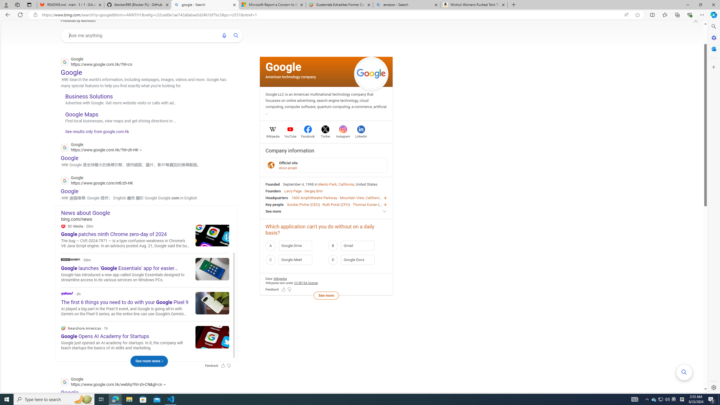 The image size is (720, 405). What do you see at coordinates (205, 5) in the screenshot?
I see `google - Search` at bounding box center [205, 5].